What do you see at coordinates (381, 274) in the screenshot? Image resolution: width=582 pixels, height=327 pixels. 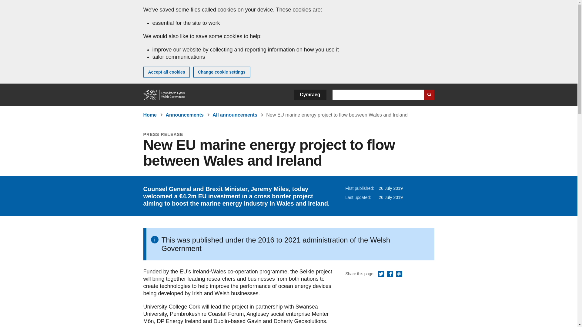 I see `Twitter` at bounding box center [381, 274].